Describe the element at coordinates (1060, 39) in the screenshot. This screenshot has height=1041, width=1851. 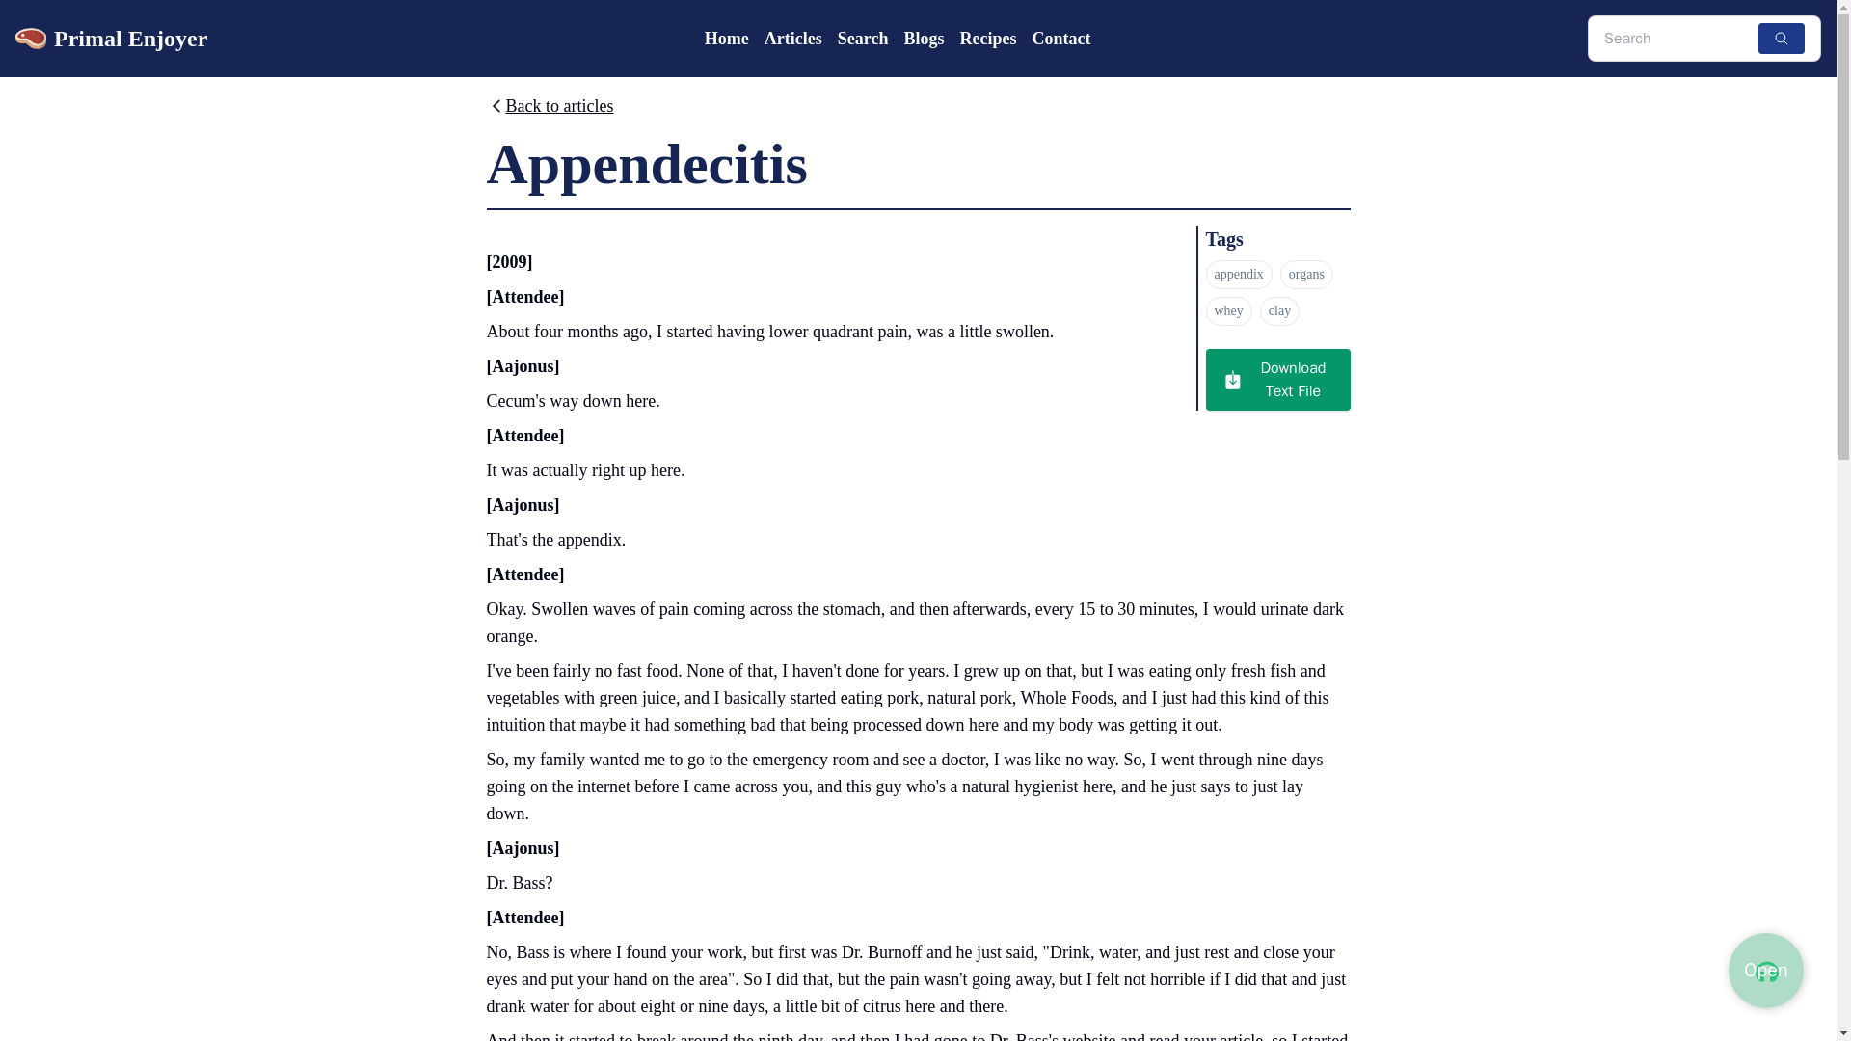
I see `Contact` at that location.